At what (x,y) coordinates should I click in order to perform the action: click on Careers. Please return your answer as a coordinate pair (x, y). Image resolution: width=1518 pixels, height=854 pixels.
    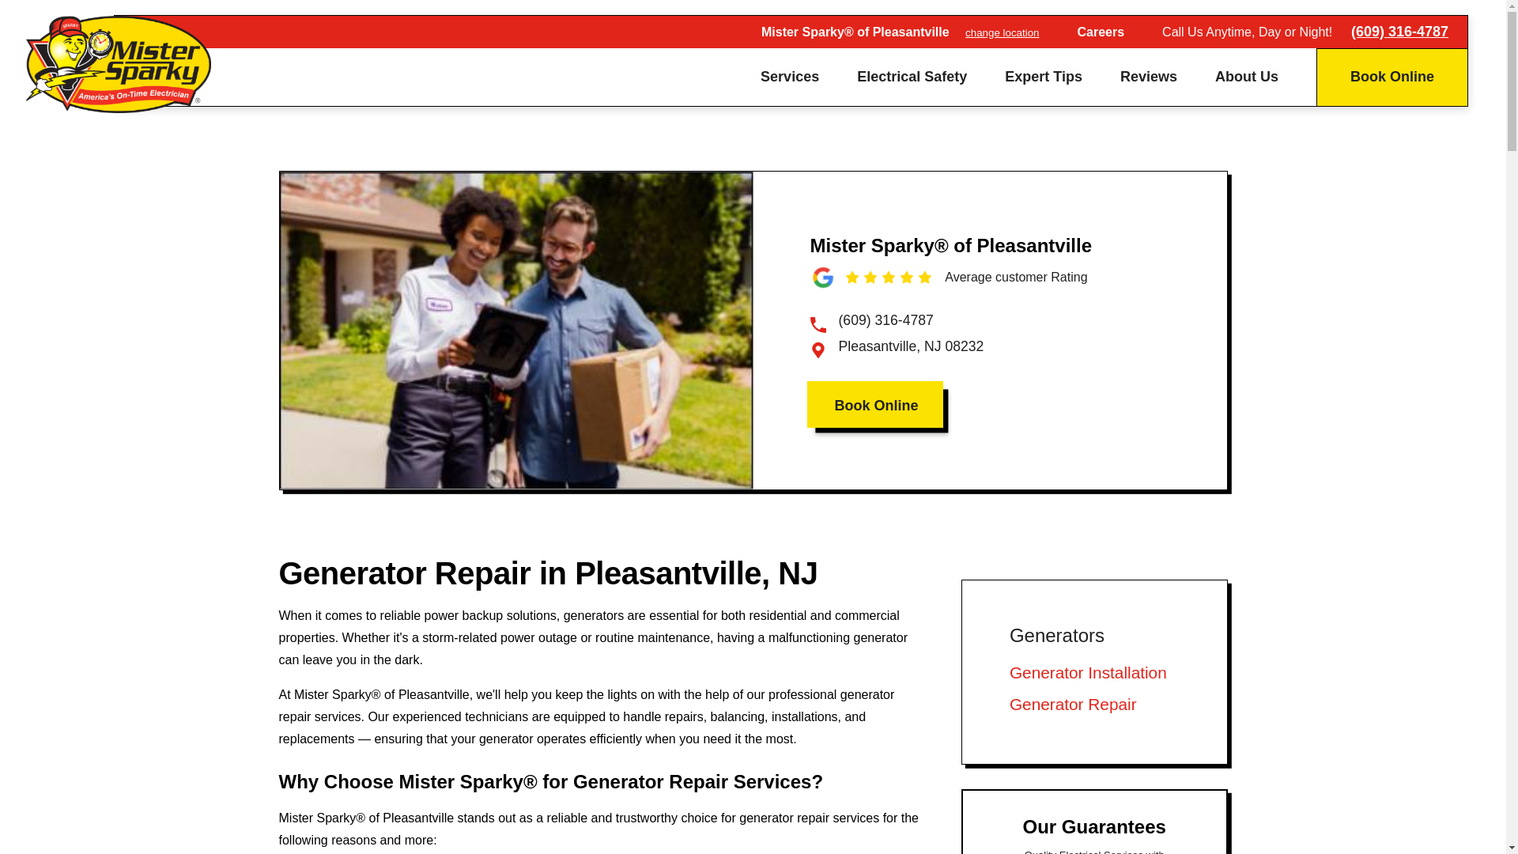
    Looking at the image, I should click on (1101, 32).